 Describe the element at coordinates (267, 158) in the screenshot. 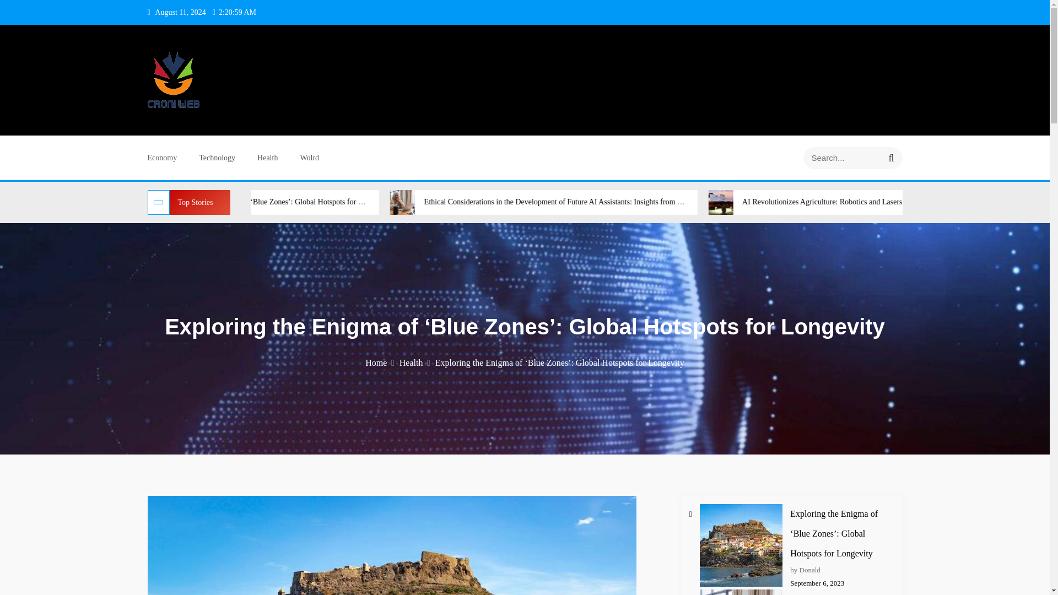

I see `Health` at that location.